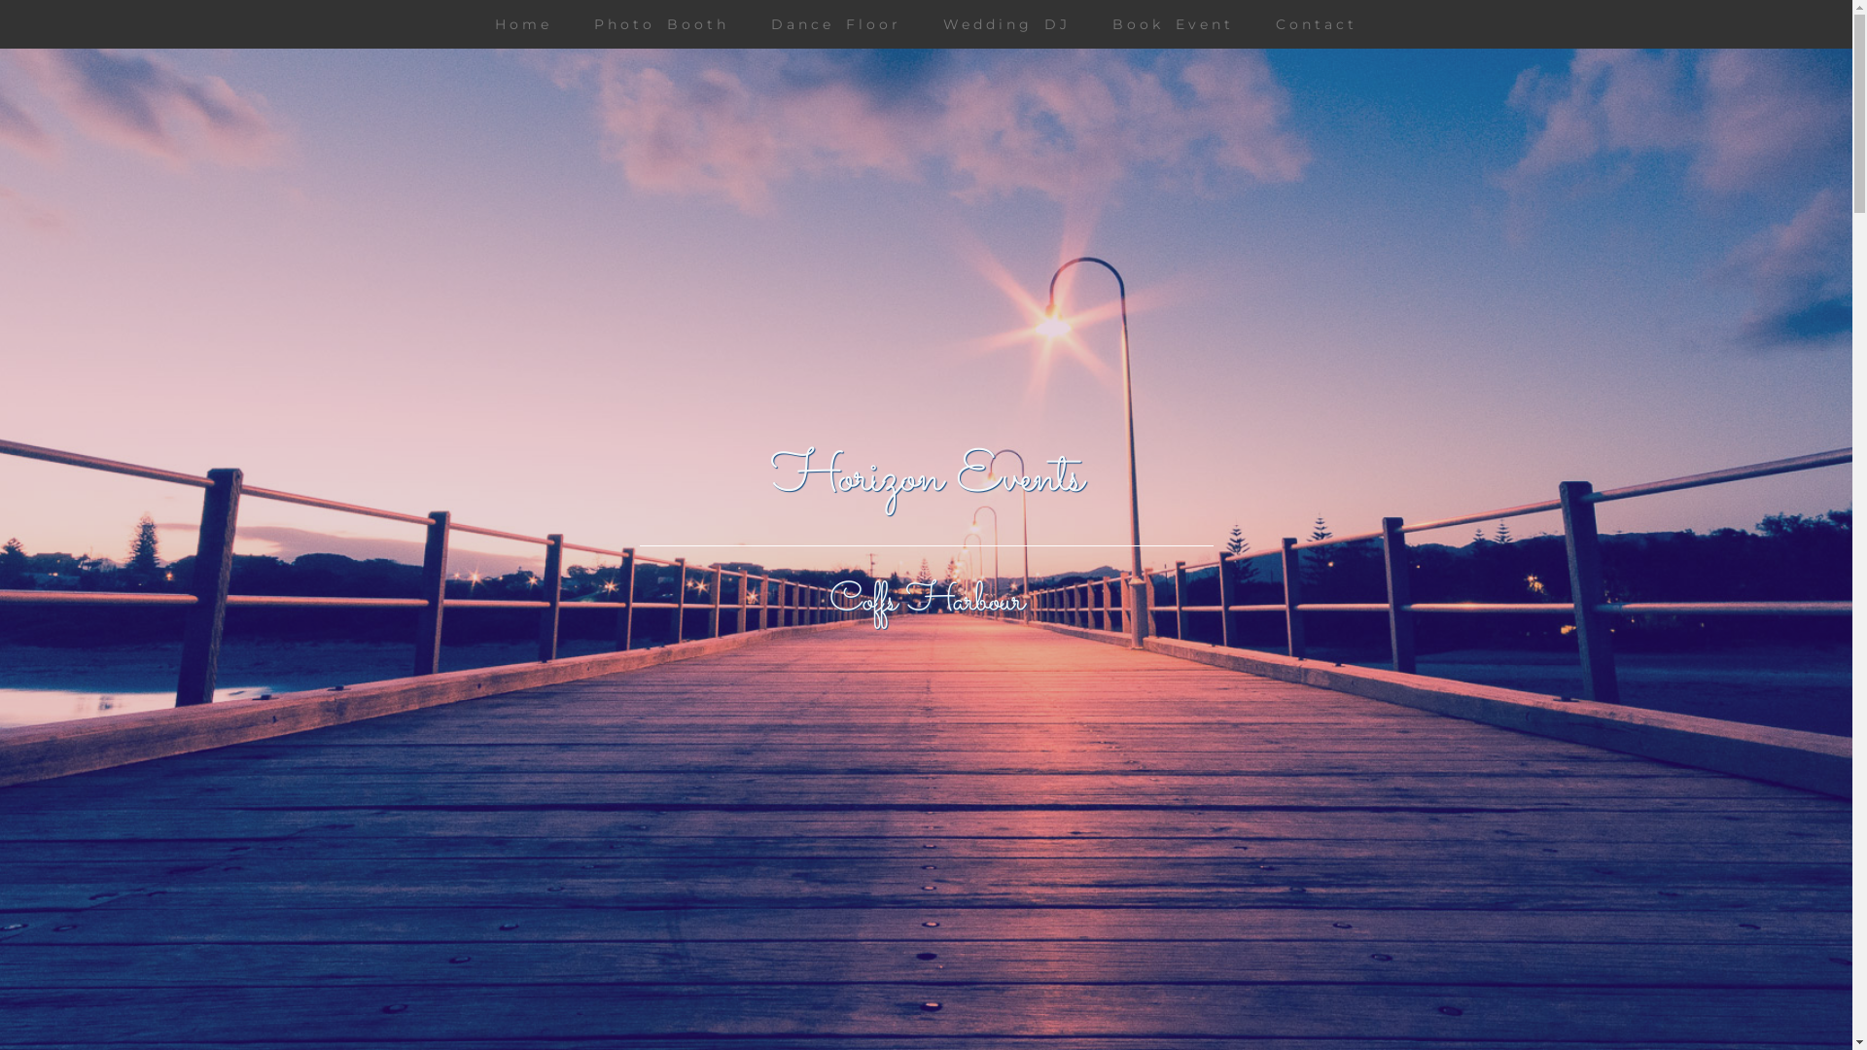  Describe the element at coordinates (523, 24) in the screenshot. I see `Home` at that location.